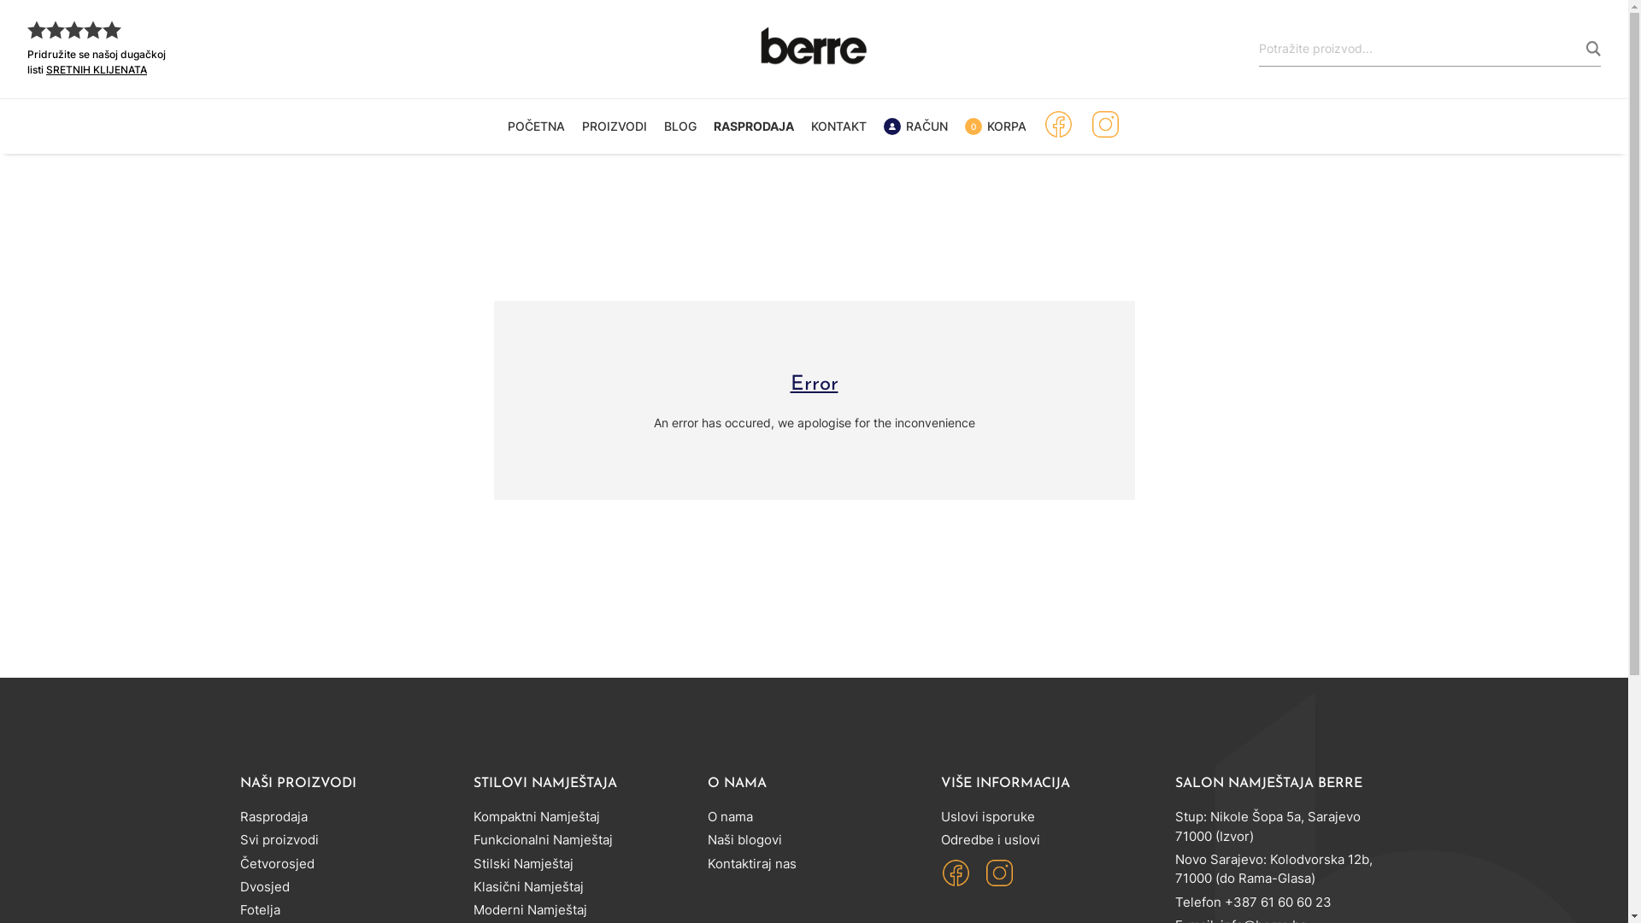  Describe the element at coordinates (260, 909) in the screenshot. I see `Fotelja` at that location.